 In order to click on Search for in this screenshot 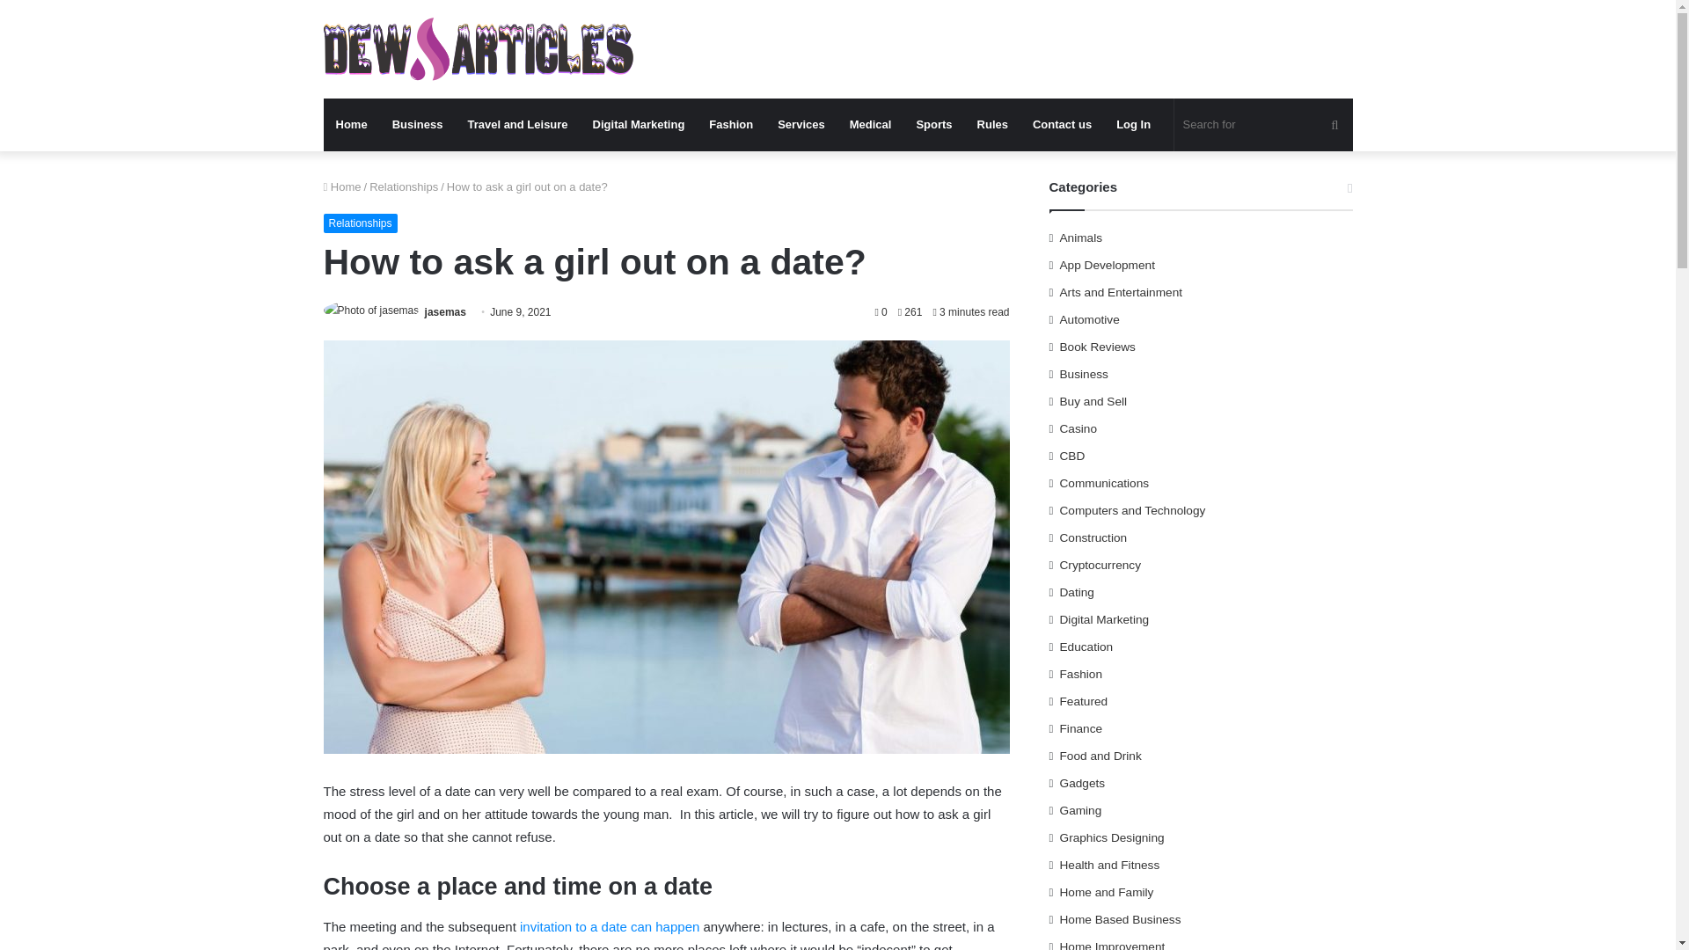, I will do `click(1263, 125)`.